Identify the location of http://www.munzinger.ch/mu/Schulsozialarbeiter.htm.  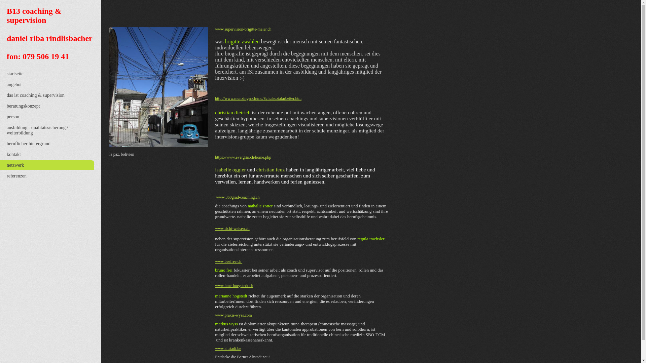
(258, 98).